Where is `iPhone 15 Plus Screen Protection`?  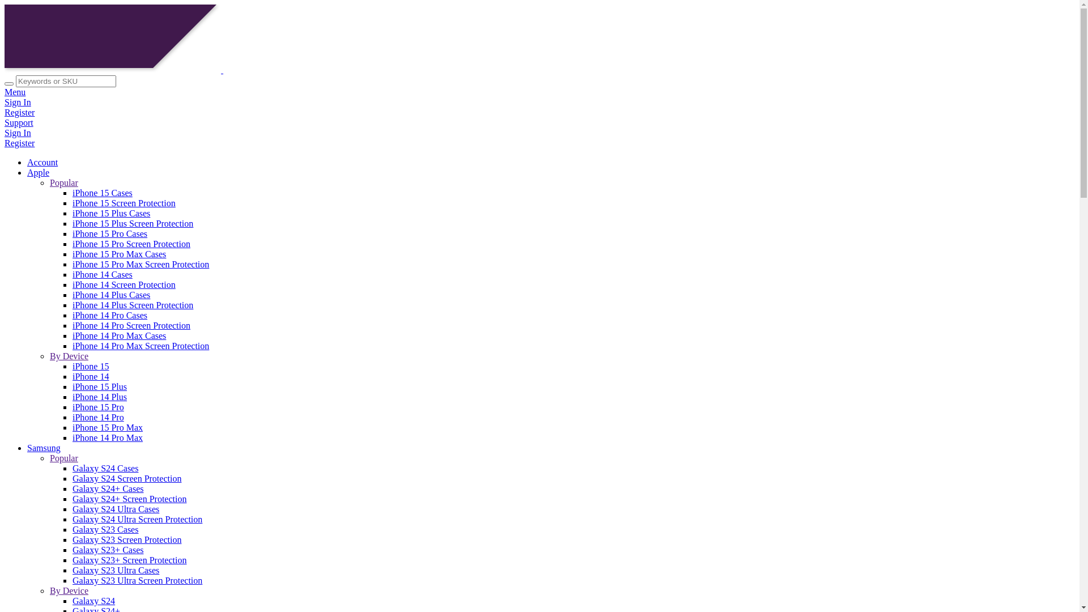
iPhone 15 Plus Screen Protection is located at coordinates (133, 223).